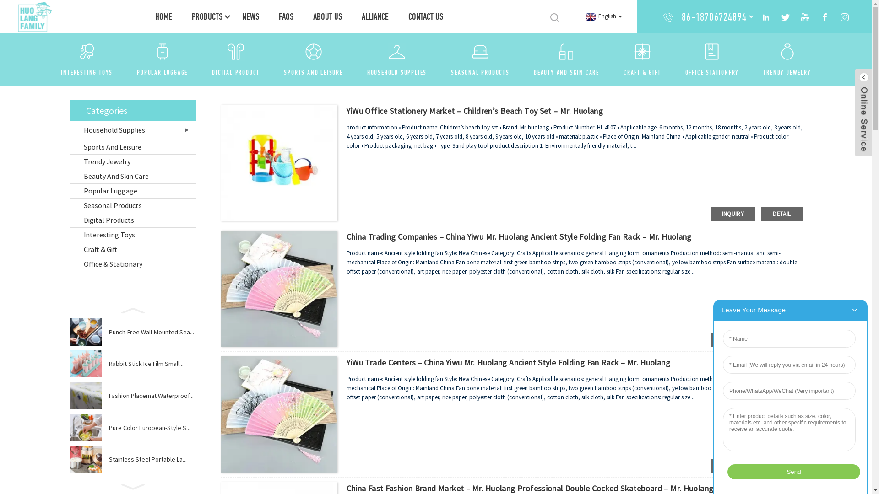 This screenshot has height=494, width=879. Describe the element at coordinates (133, 191) in the screenshot. I see `Popular Luggage` at that location.